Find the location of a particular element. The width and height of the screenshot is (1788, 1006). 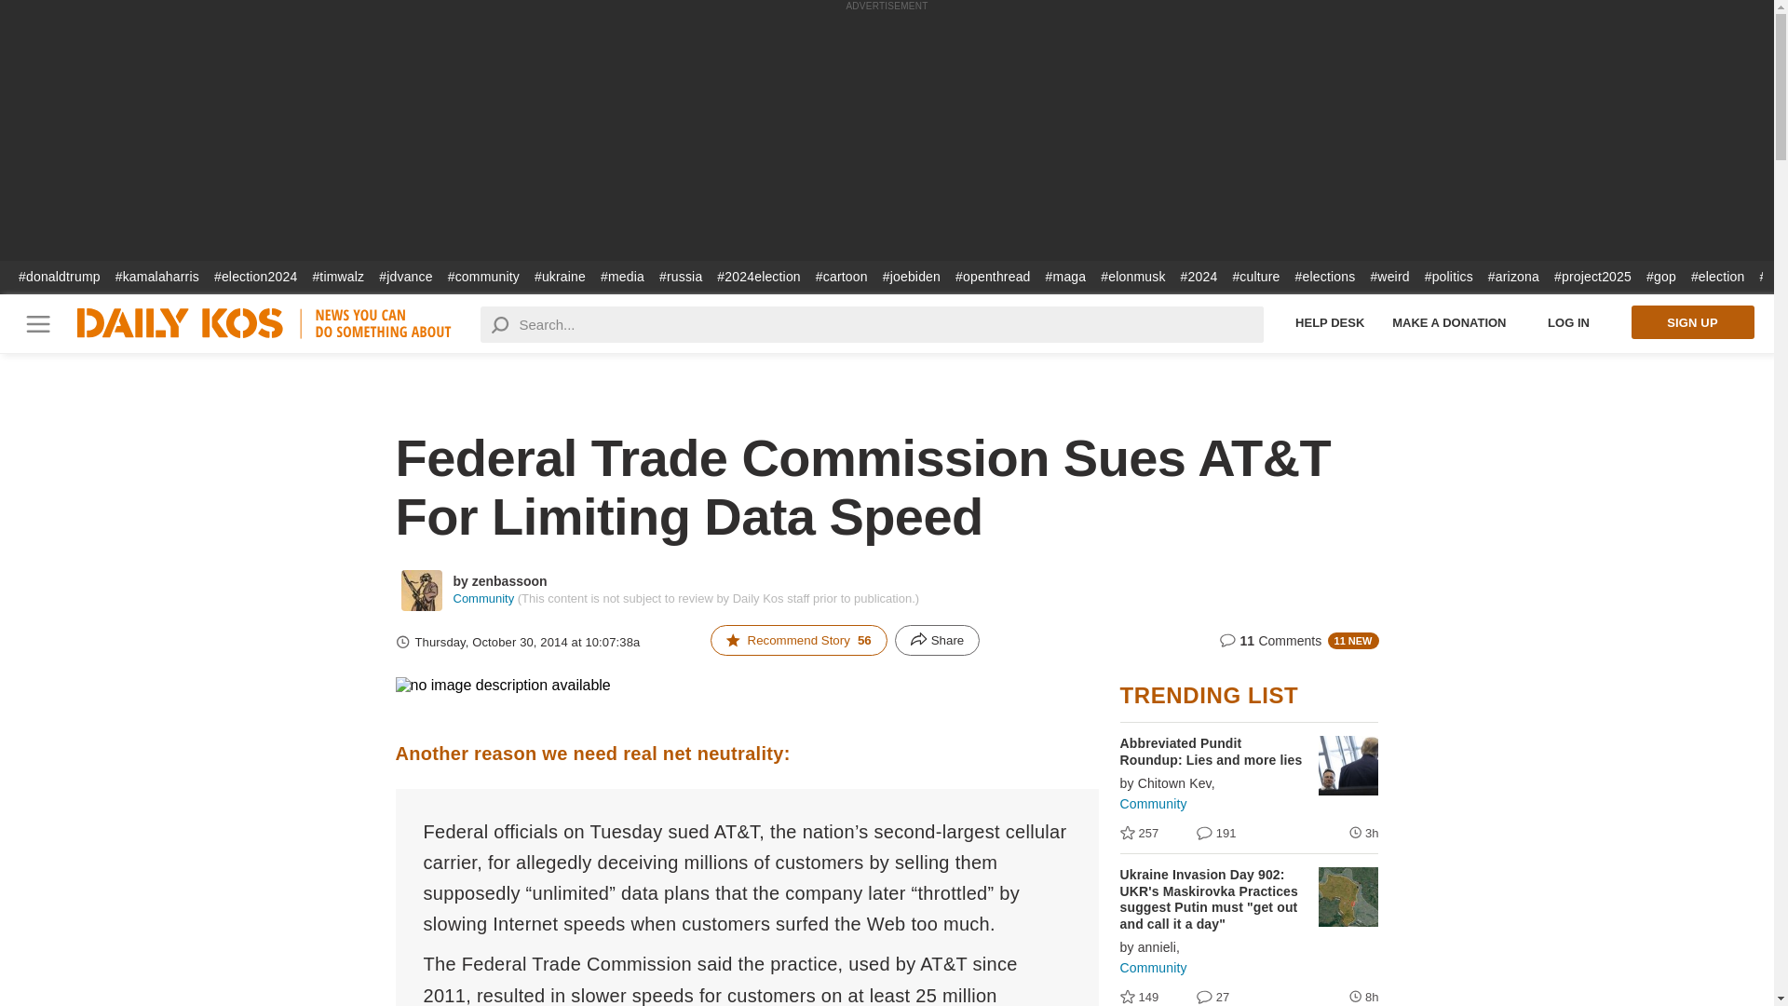

Help Desk is located at coordinates (1330, 322).